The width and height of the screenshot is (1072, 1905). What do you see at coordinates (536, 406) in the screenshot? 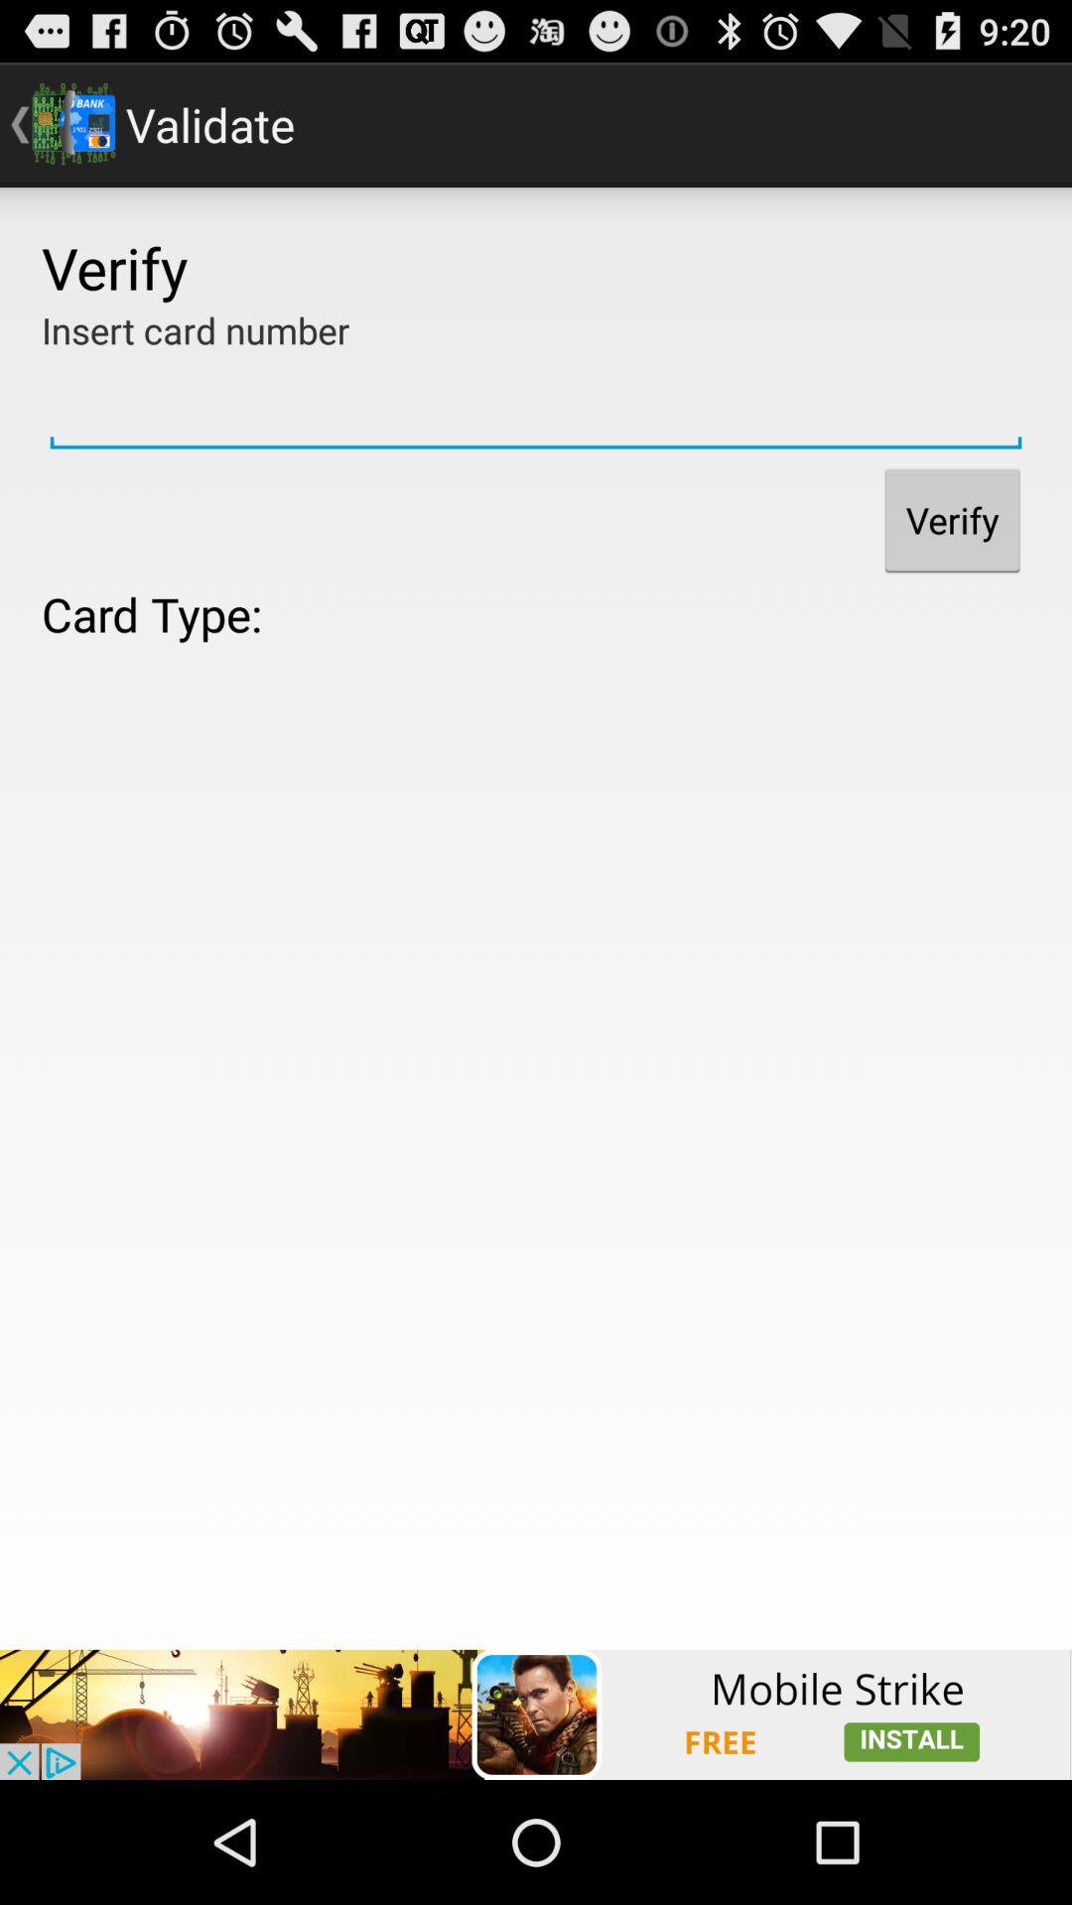
I see `input card number` at bounding box center [536, 406].